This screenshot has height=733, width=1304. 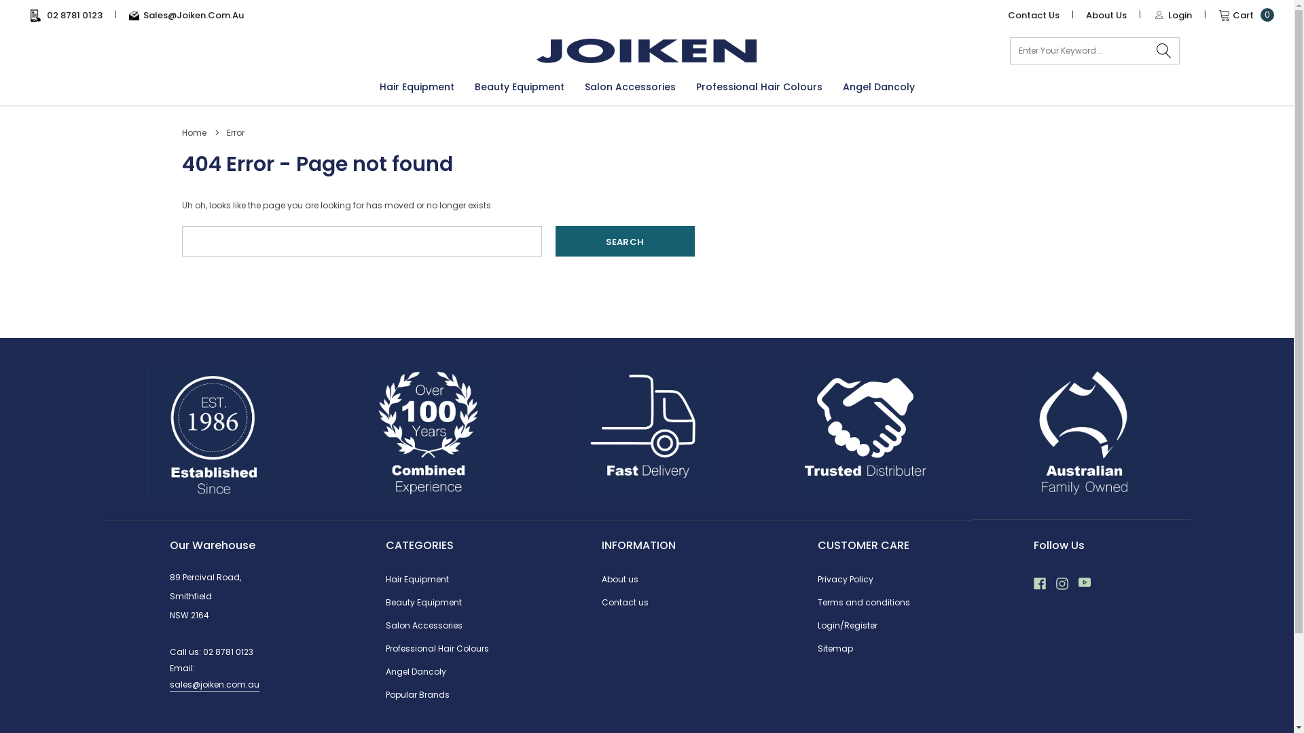 I want to click on Professional Hair Colours, so click(x=437, y=649).